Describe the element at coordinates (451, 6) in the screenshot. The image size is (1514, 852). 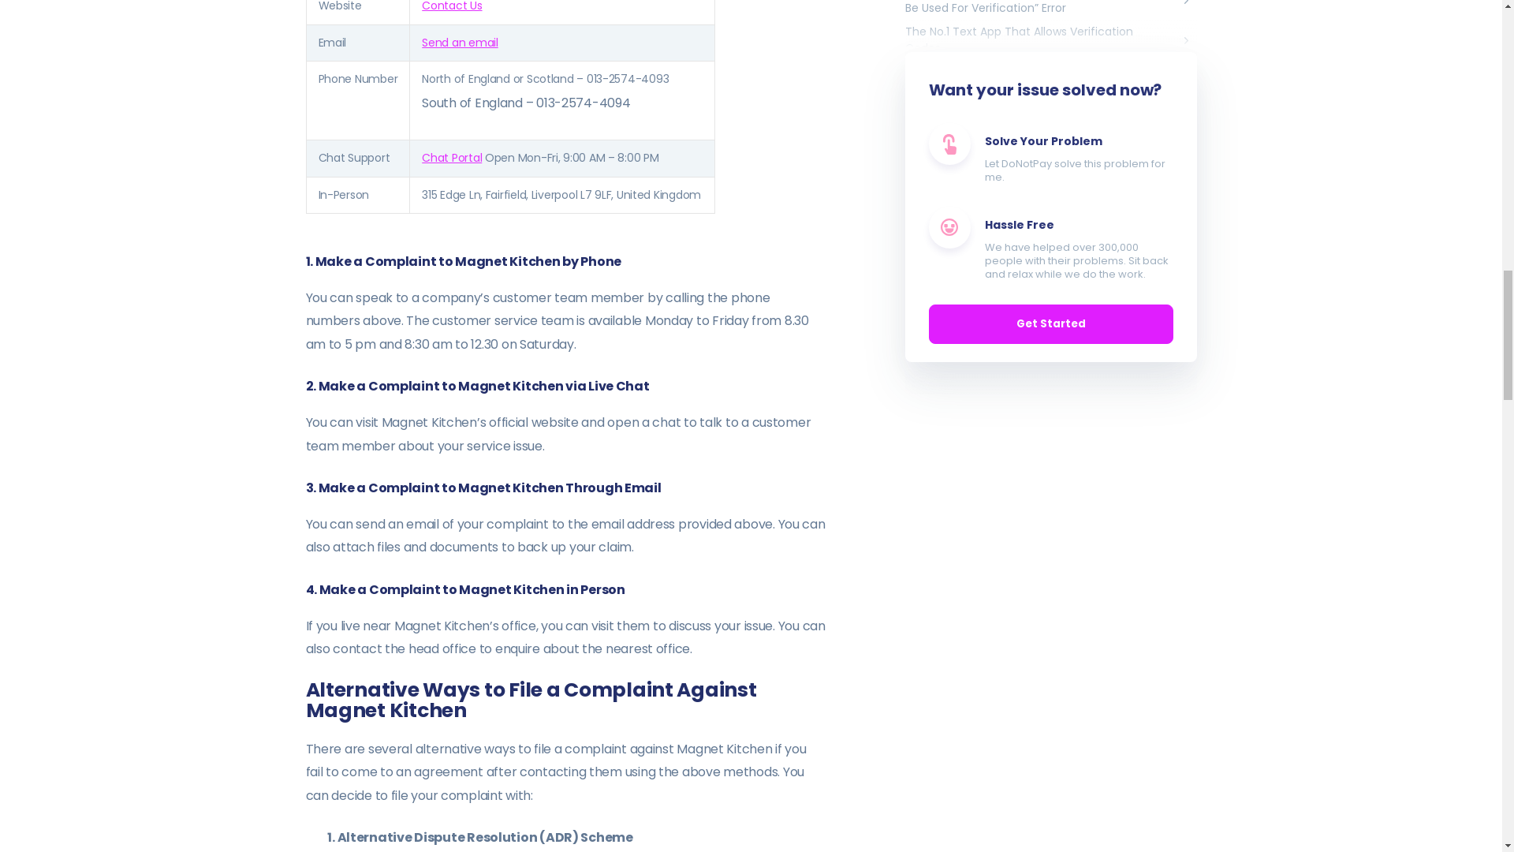
I see `Contact Us` at that location.